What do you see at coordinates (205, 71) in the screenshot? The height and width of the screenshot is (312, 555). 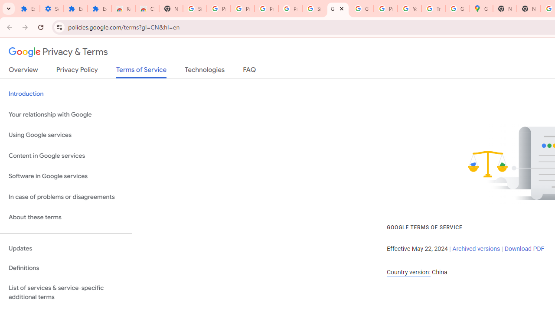 I see `Technologies` at bounding box center [205, 71].